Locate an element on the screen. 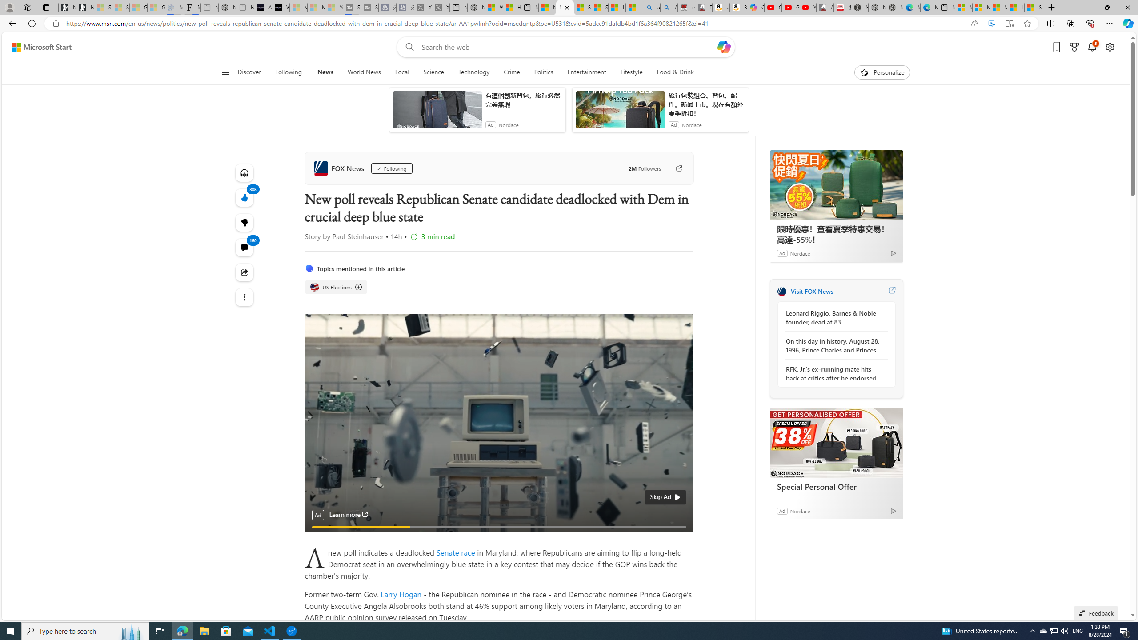  I Gained 20 Pounds of Muscle in 30 Days! | Watch is located at coordinates (1016, 8).